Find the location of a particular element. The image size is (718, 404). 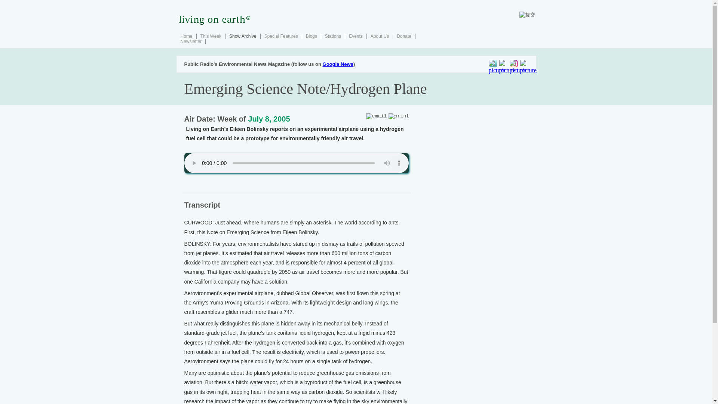

Stations is located at coordinates (333, 36).